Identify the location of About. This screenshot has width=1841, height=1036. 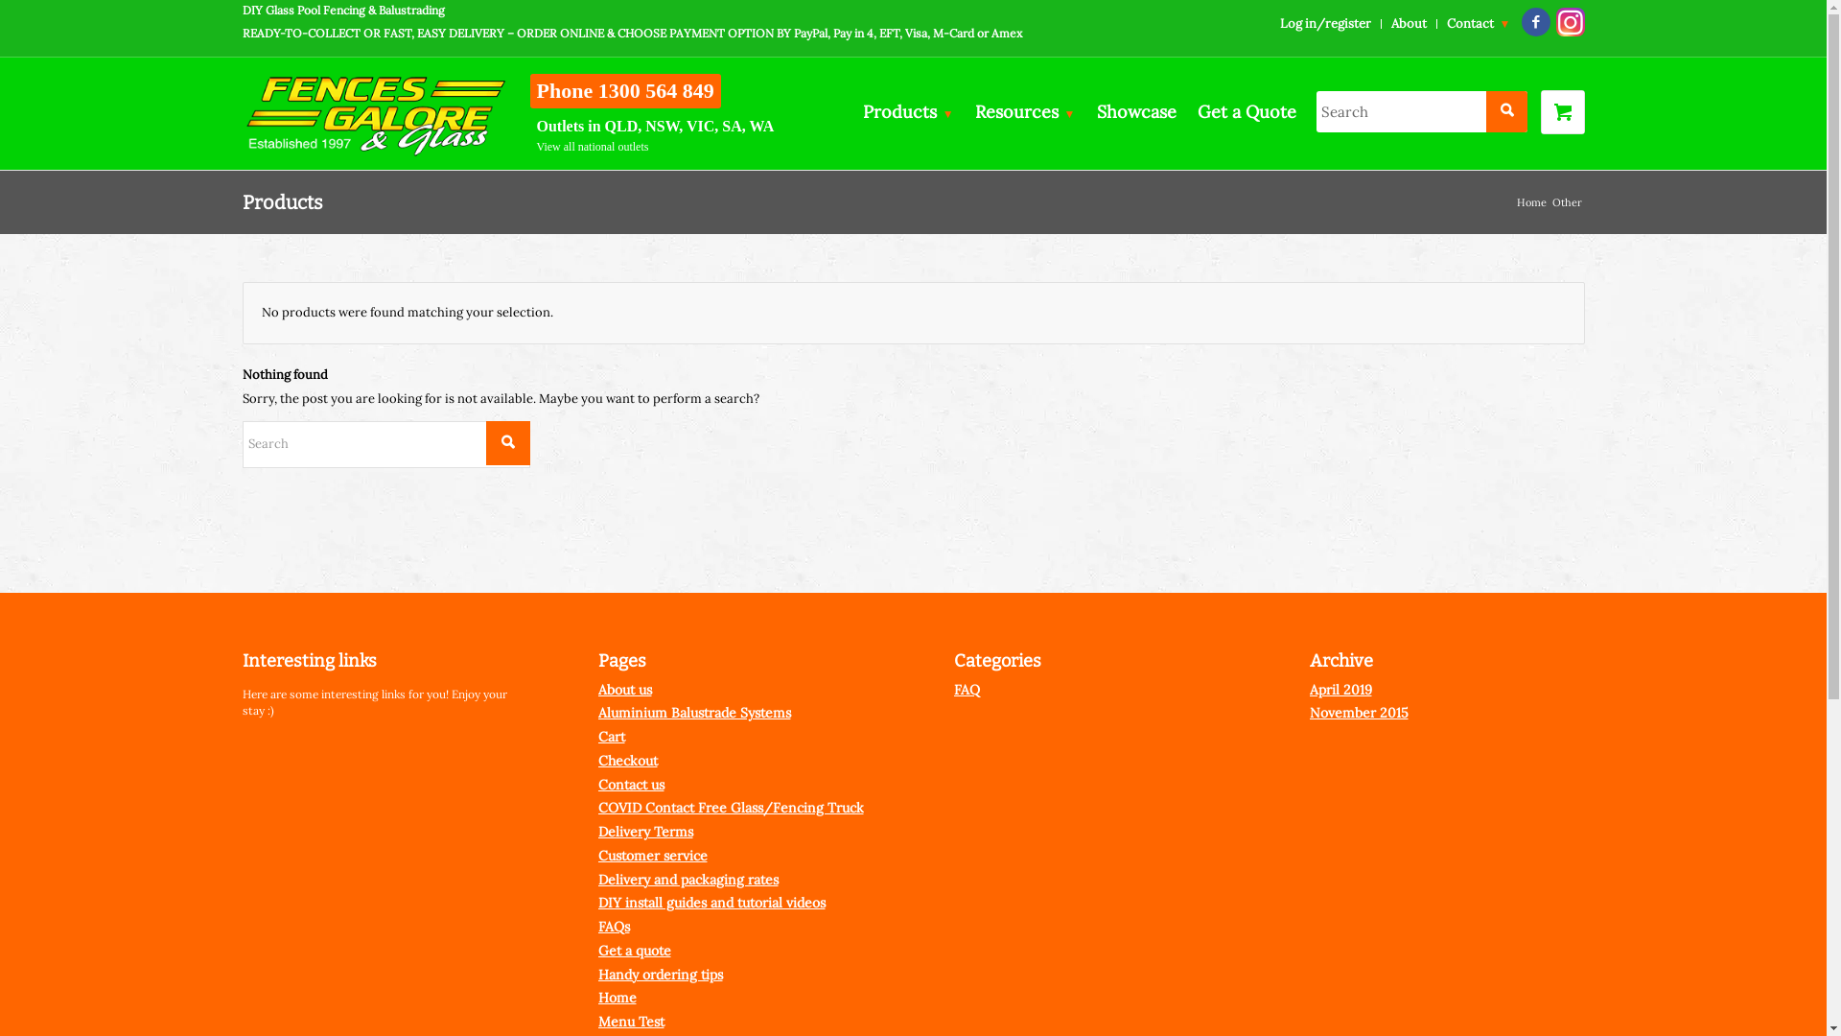
(1410, 23).